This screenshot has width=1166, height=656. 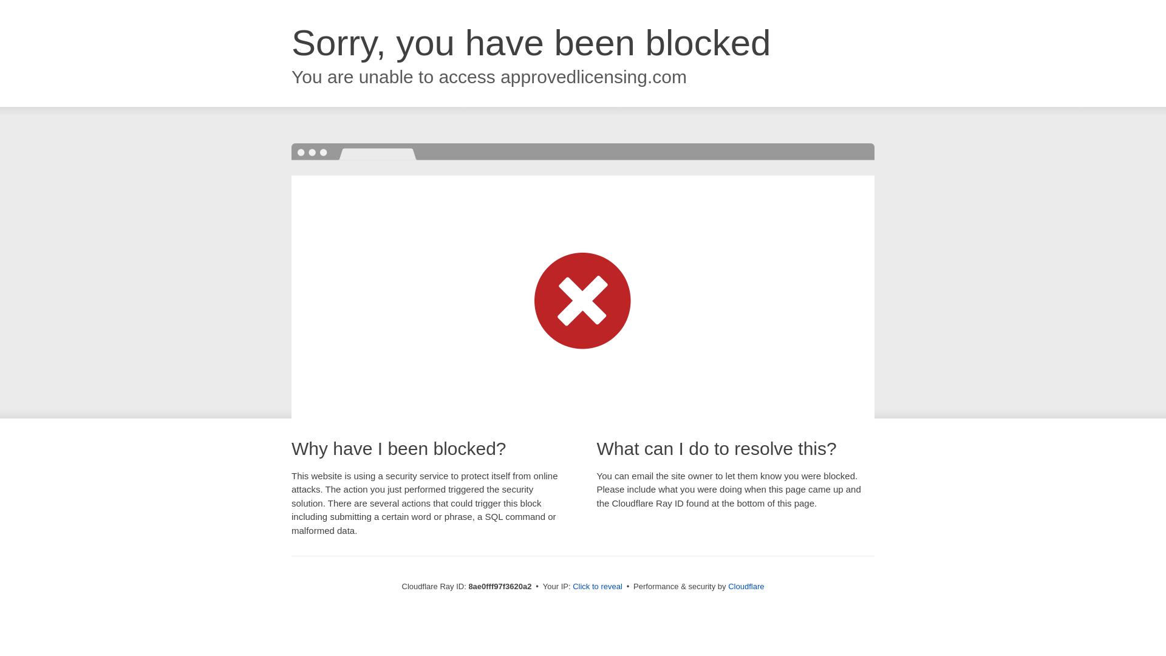 I want to click on Click to reveal, so click(x=598, y=587).